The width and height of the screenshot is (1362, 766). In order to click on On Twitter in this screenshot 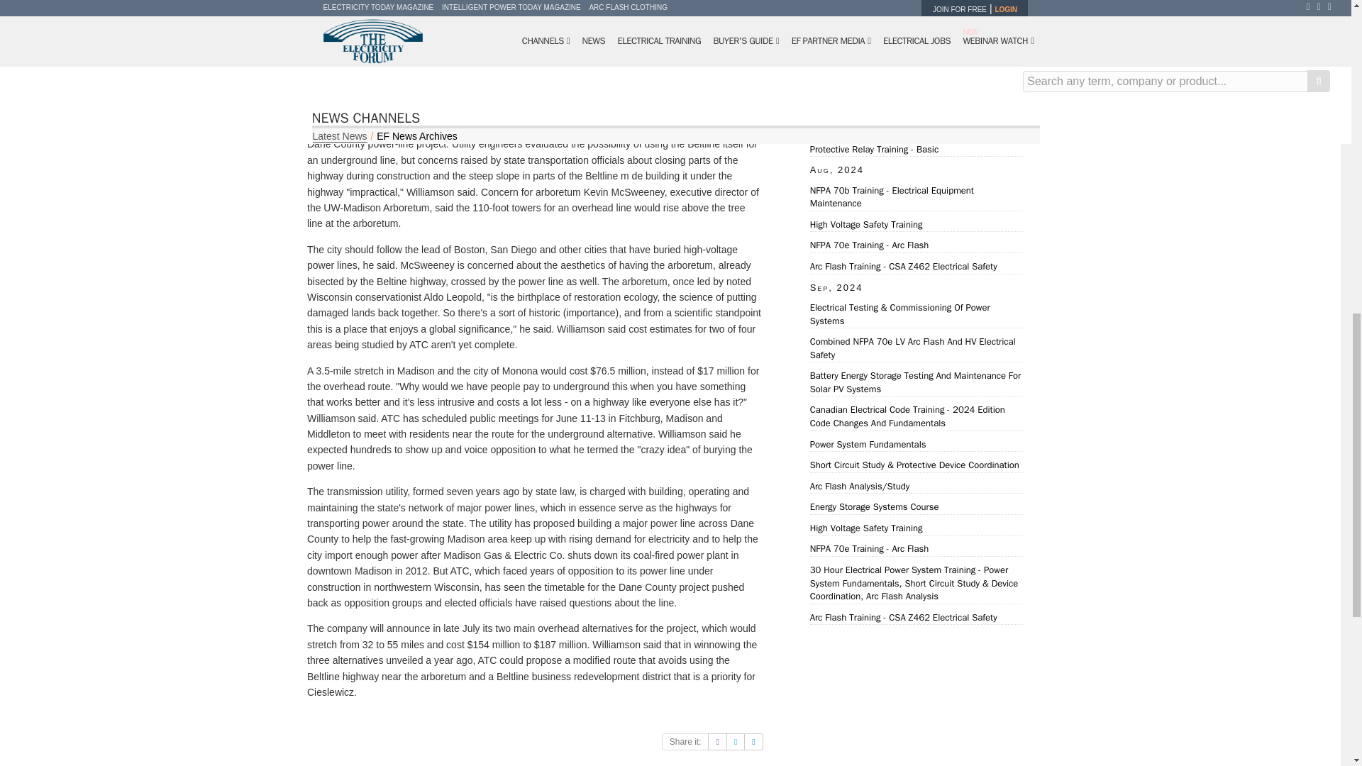, I will do `click(735, 742)`.